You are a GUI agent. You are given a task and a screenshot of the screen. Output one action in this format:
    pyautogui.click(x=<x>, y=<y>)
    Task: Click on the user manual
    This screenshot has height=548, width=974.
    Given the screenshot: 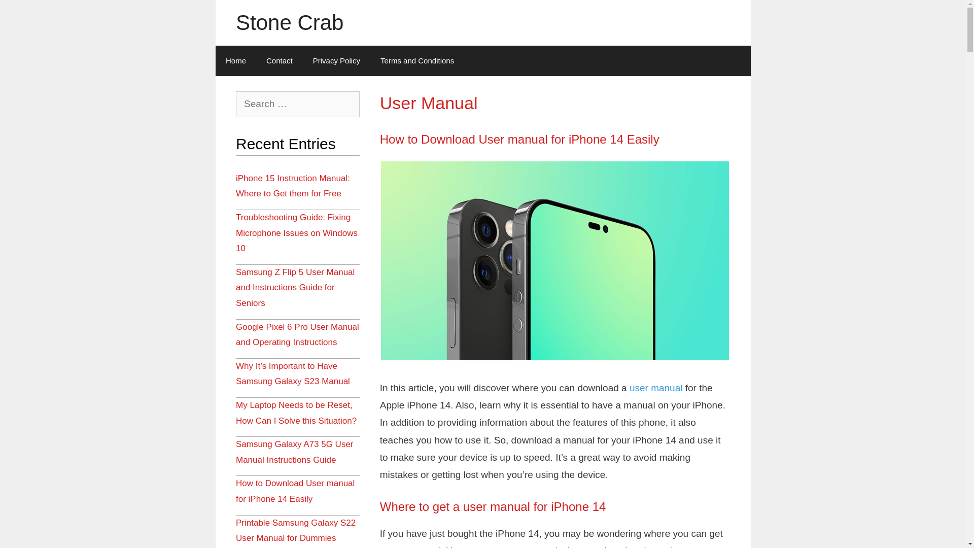 What is the action you would take?
    pyautogui.click(x=656, y=388)
    